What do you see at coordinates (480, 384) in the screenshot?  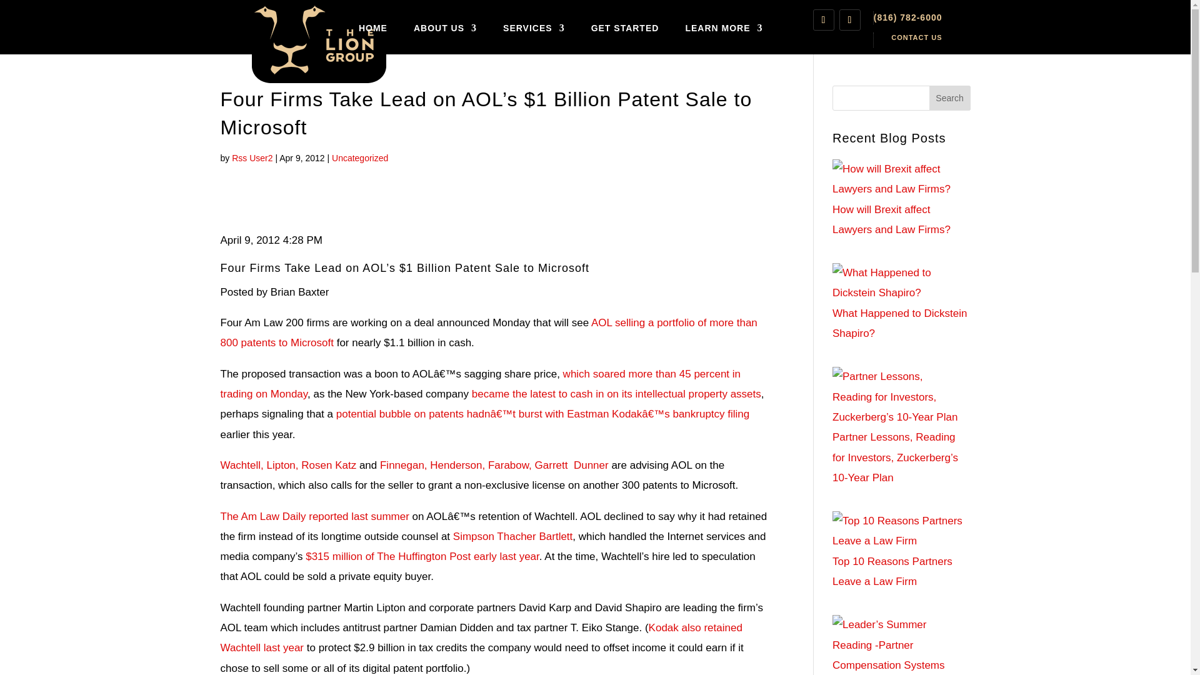 I see `which soared more than 45 percent in trading on Monday` at bounding box center [480, 384].